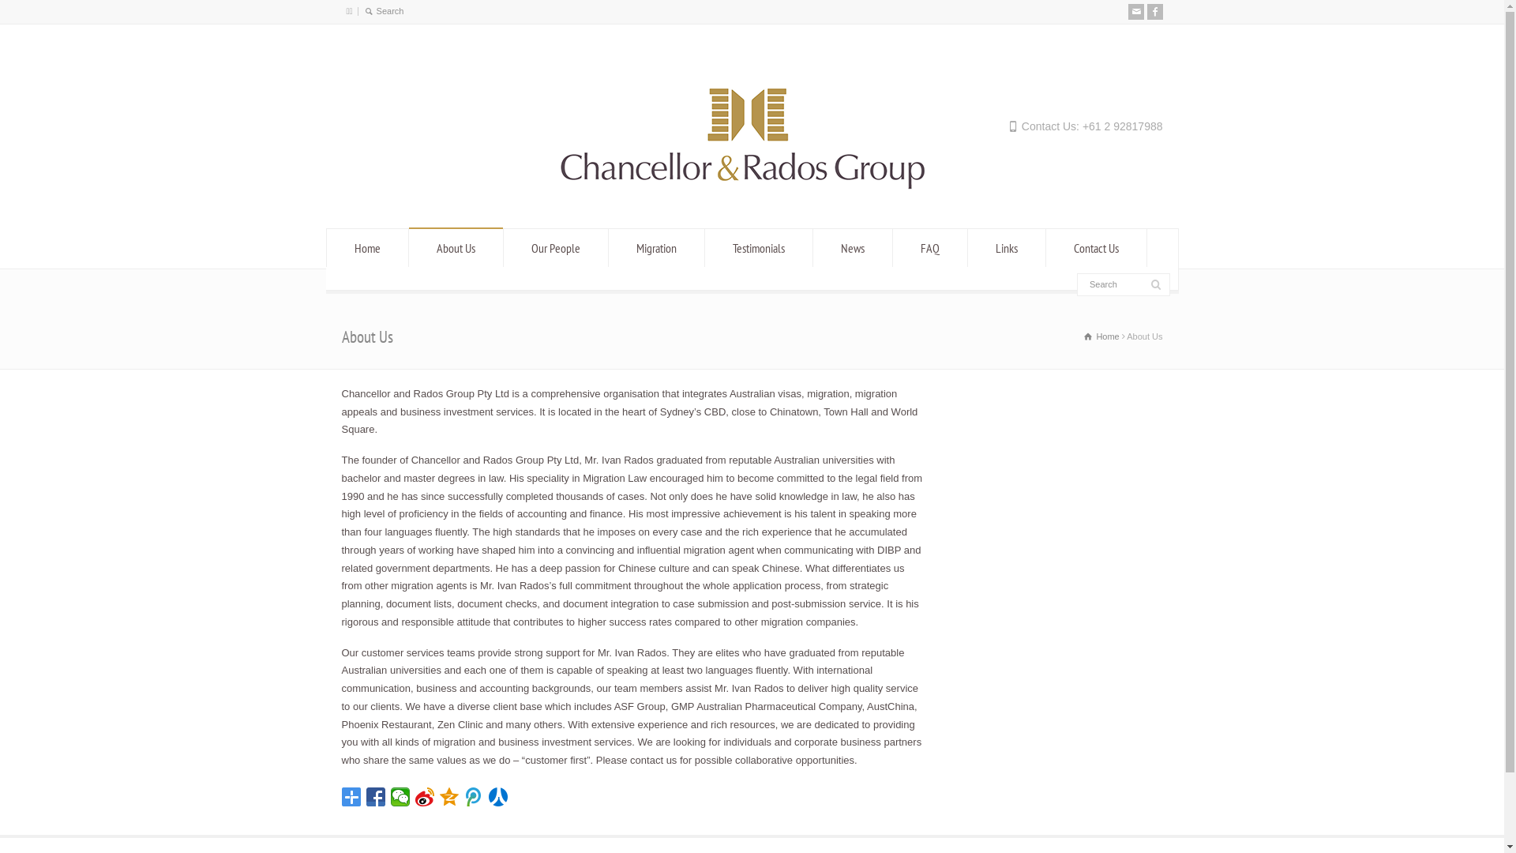  What do you see at coordinates (1154, 12) in the screenshot?
I see `Facebook` at bounding box center [1154, 12].